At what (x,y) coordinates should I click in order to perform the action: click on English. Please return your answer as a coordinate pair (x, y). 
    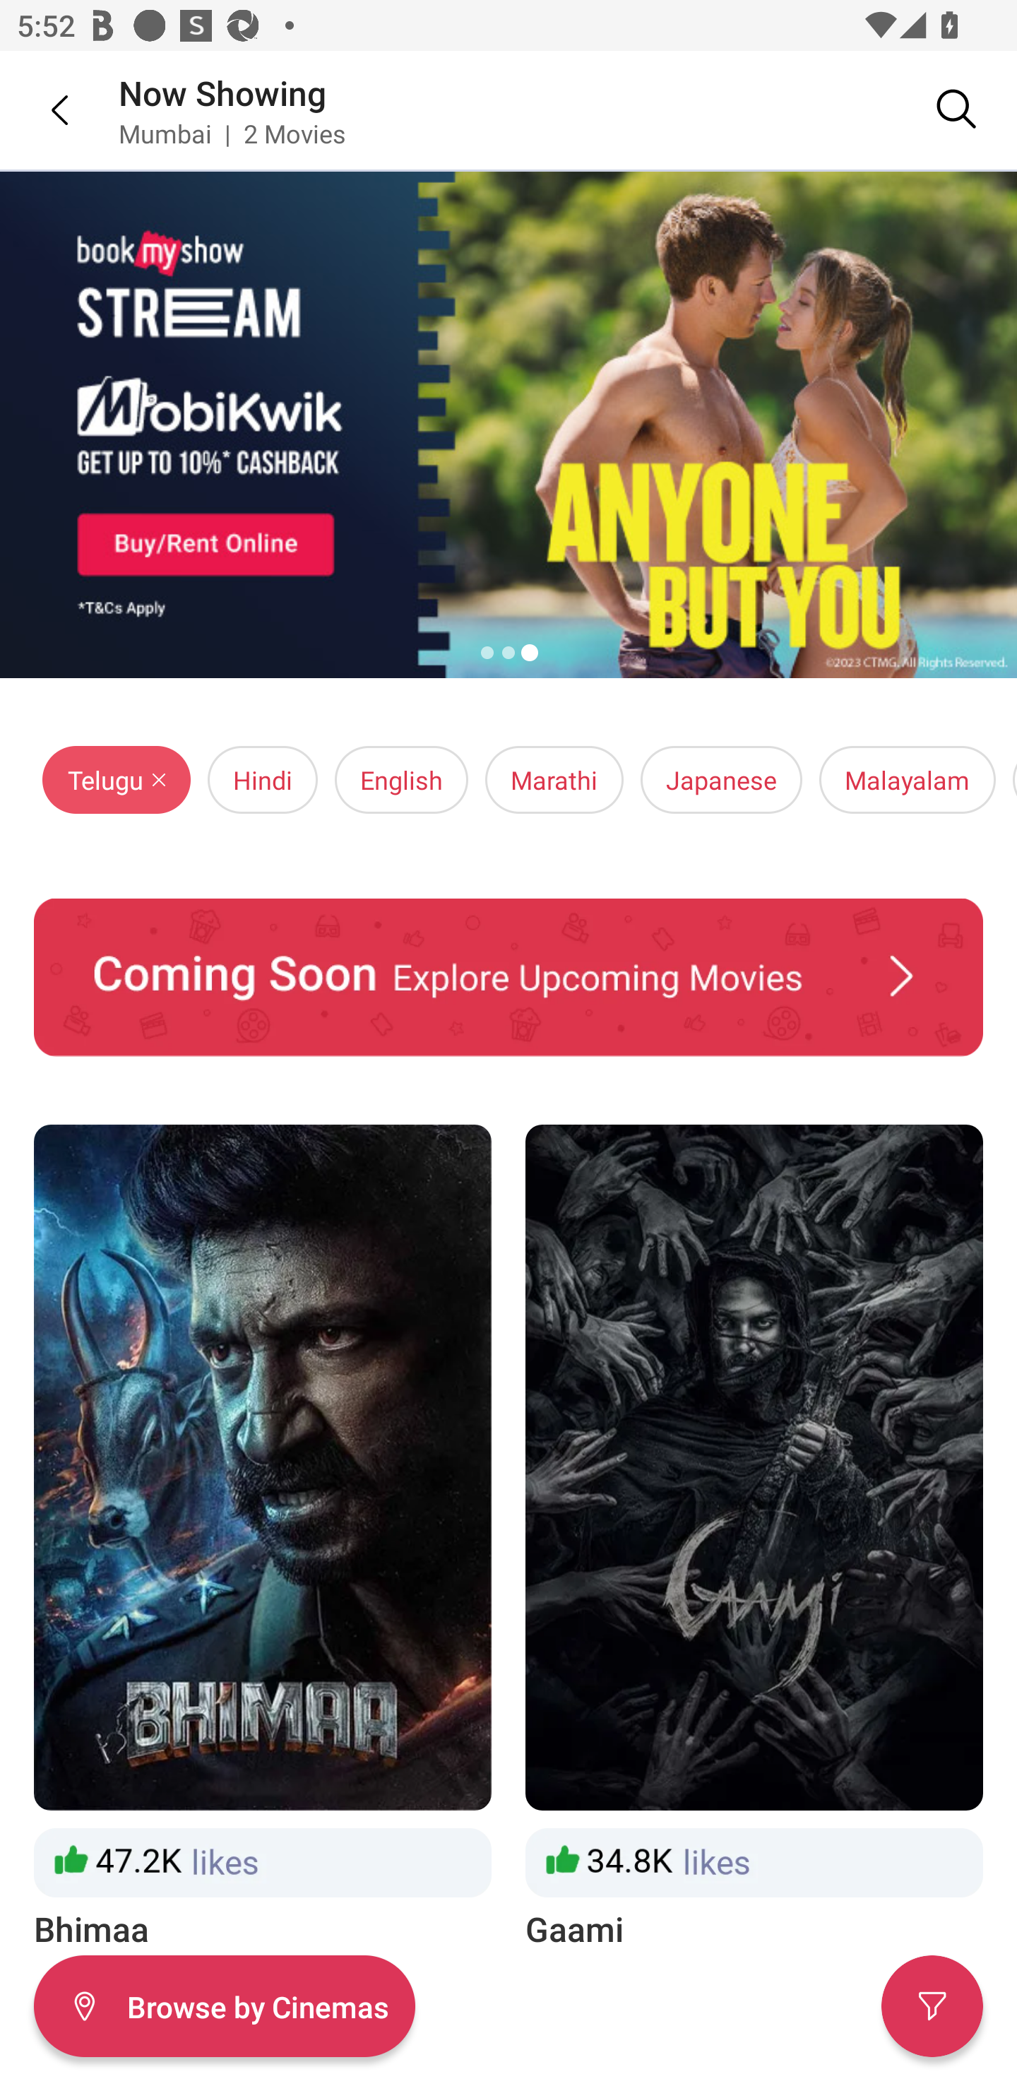
    Looking at the image, I should click on (401, 780).